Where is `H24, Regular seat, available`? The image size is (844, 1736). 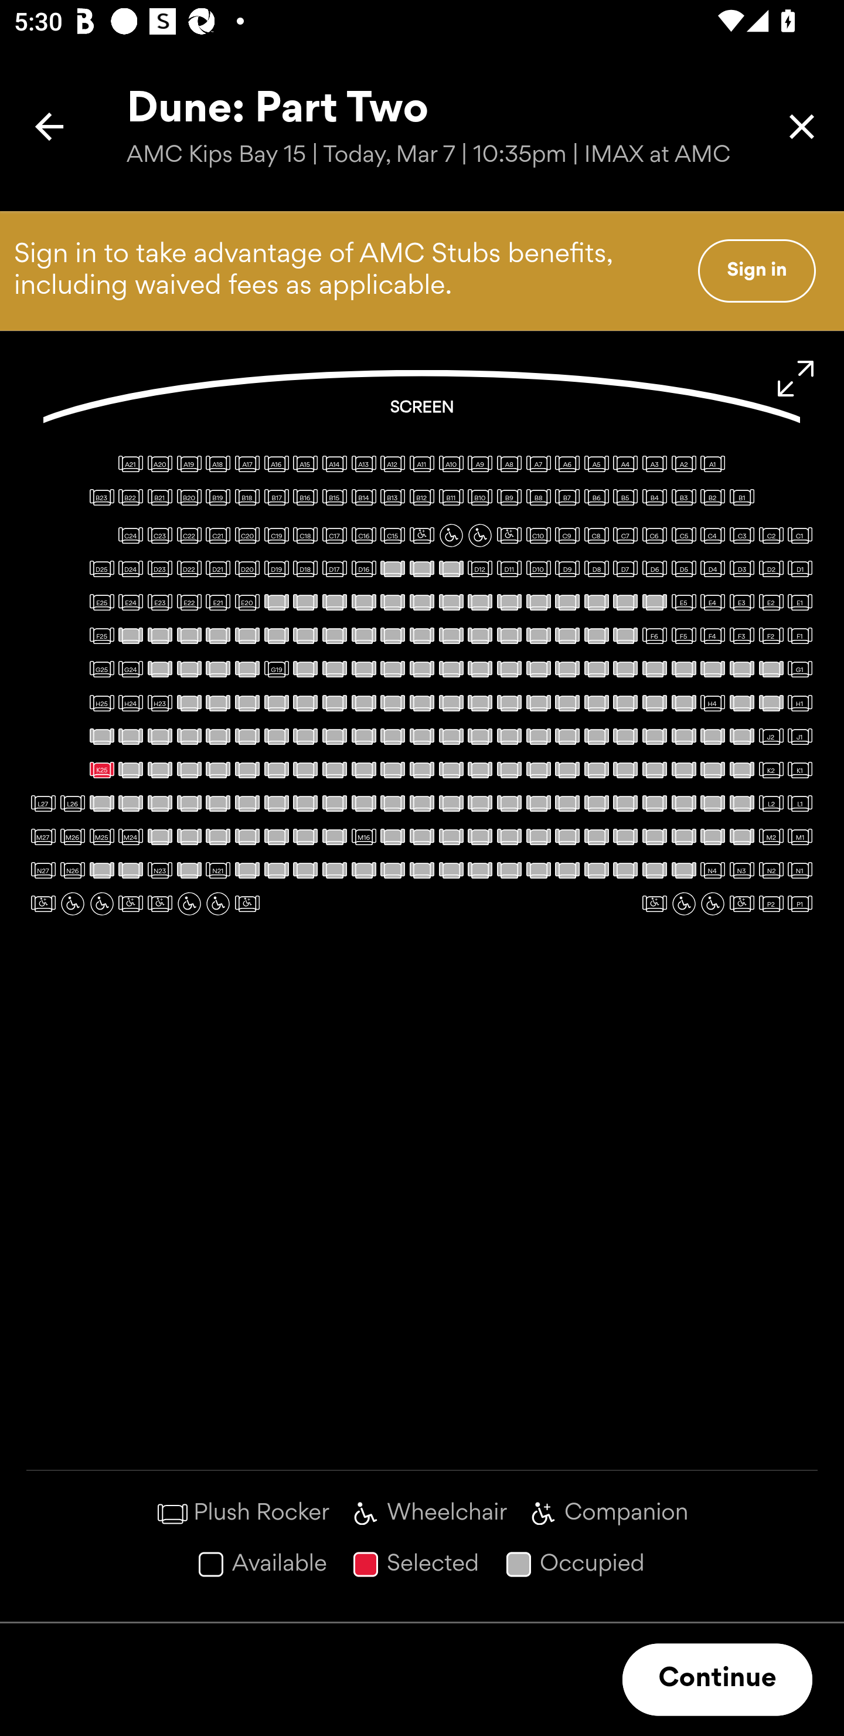
H24, Regular seat, available is located at coordinates (130, 703).